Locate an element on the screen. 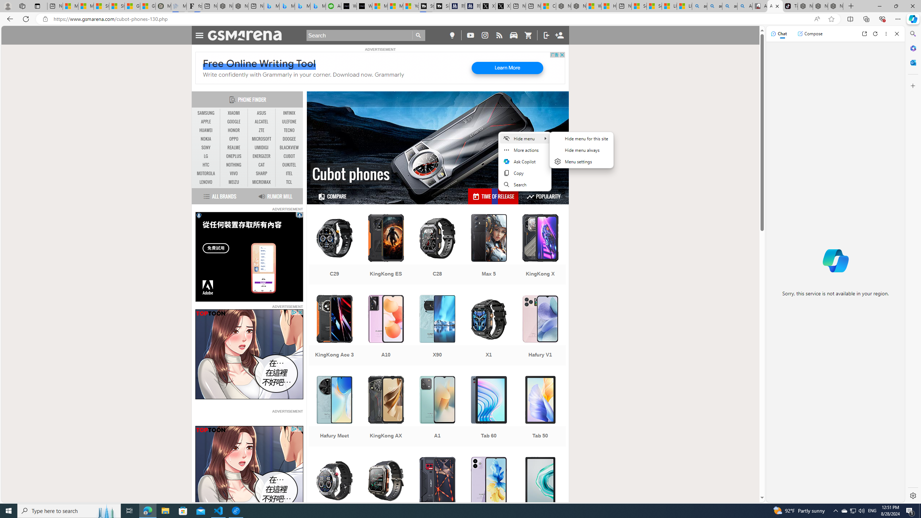 The width and height of the screenshot is (921, 518). CUBOT is located at coordinates (289, 156).